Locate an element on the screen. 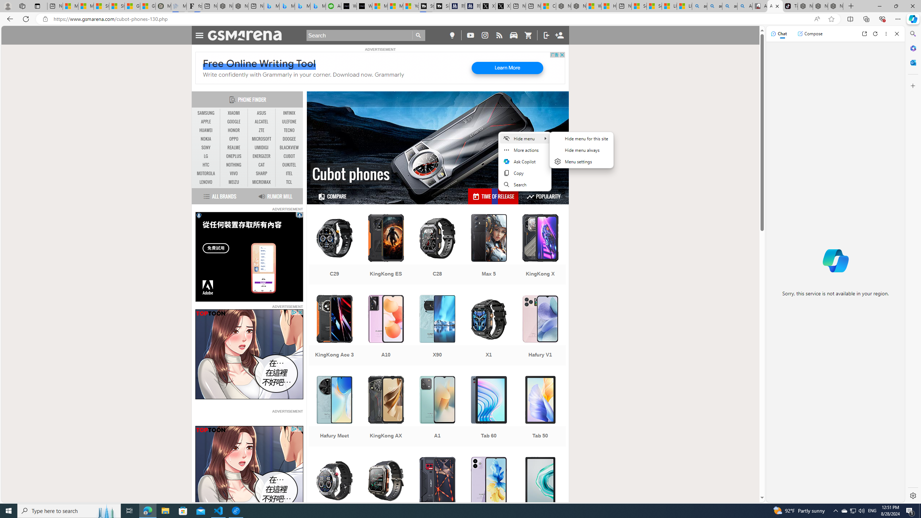 The width and height of the screenshot is (921, 518). CUBOT is located at coordinates (289, 156).